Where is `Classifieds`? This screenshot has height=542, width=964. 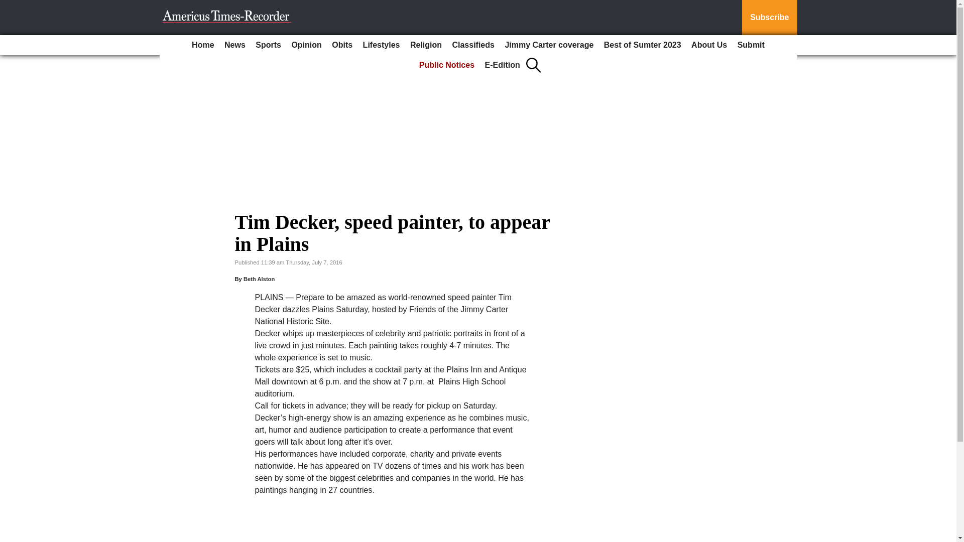 Classifieds is located at coordinates (473, 45).